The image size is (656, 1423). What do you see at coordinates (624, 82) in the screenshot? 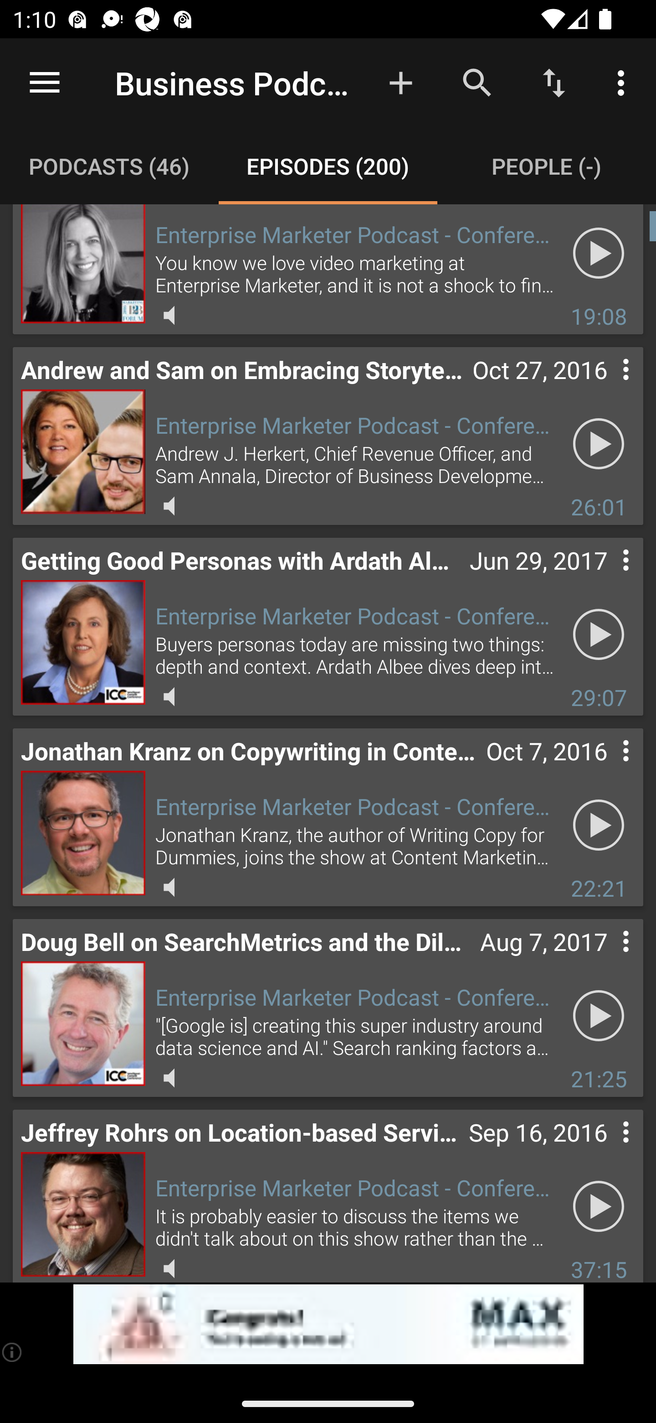
I see `More options` at bounding box center [624, 82].